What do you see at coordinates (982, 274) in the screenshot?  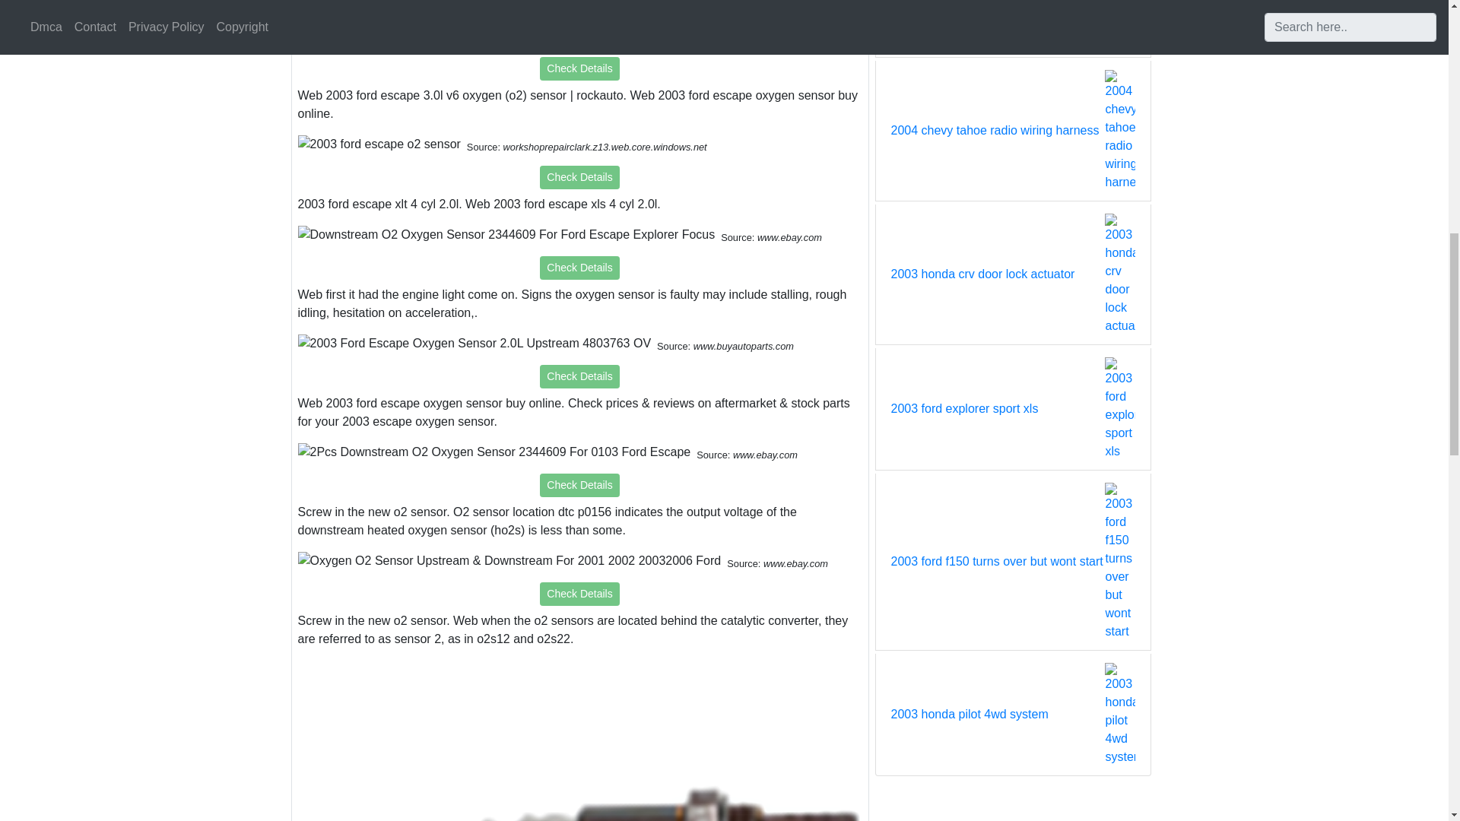 I see `2003 honda crv door lock actuator` at bounding box center [982, 274].